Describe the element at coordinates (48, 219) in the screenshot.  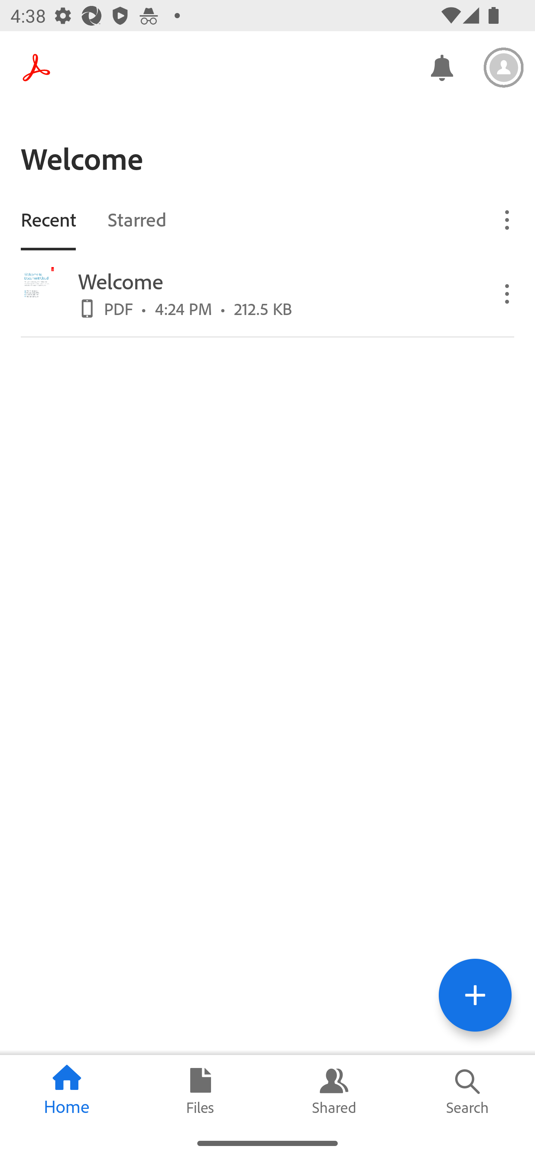
I see `Recent` at that location.